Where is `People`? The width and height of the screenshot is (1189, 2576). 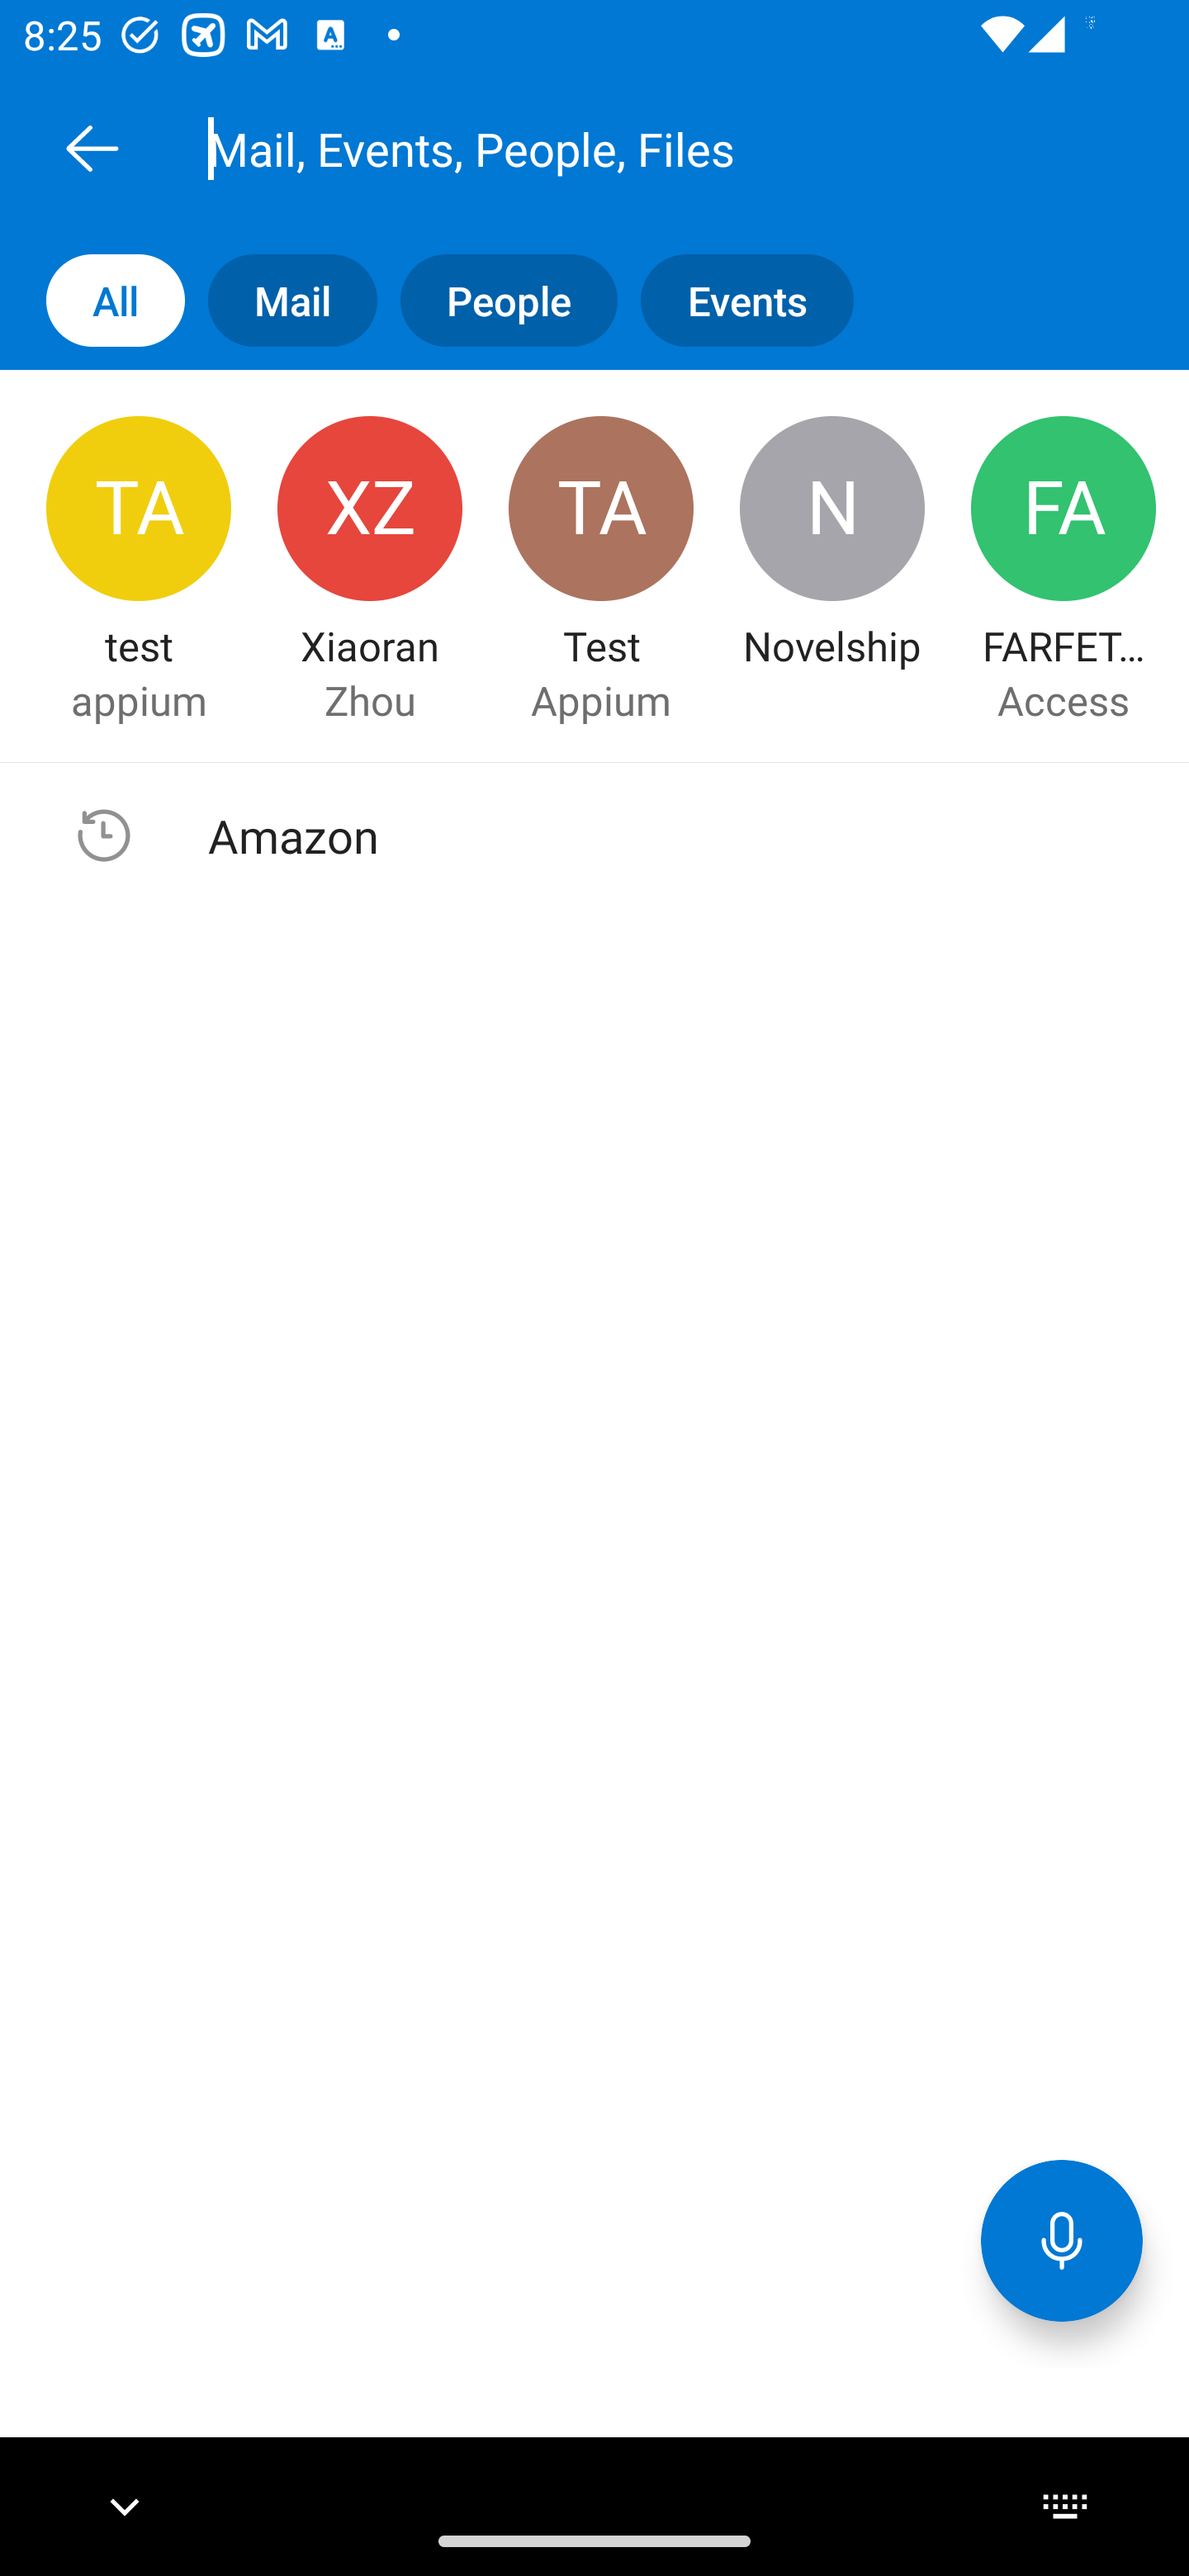 People is located at coordinates (497, 301).